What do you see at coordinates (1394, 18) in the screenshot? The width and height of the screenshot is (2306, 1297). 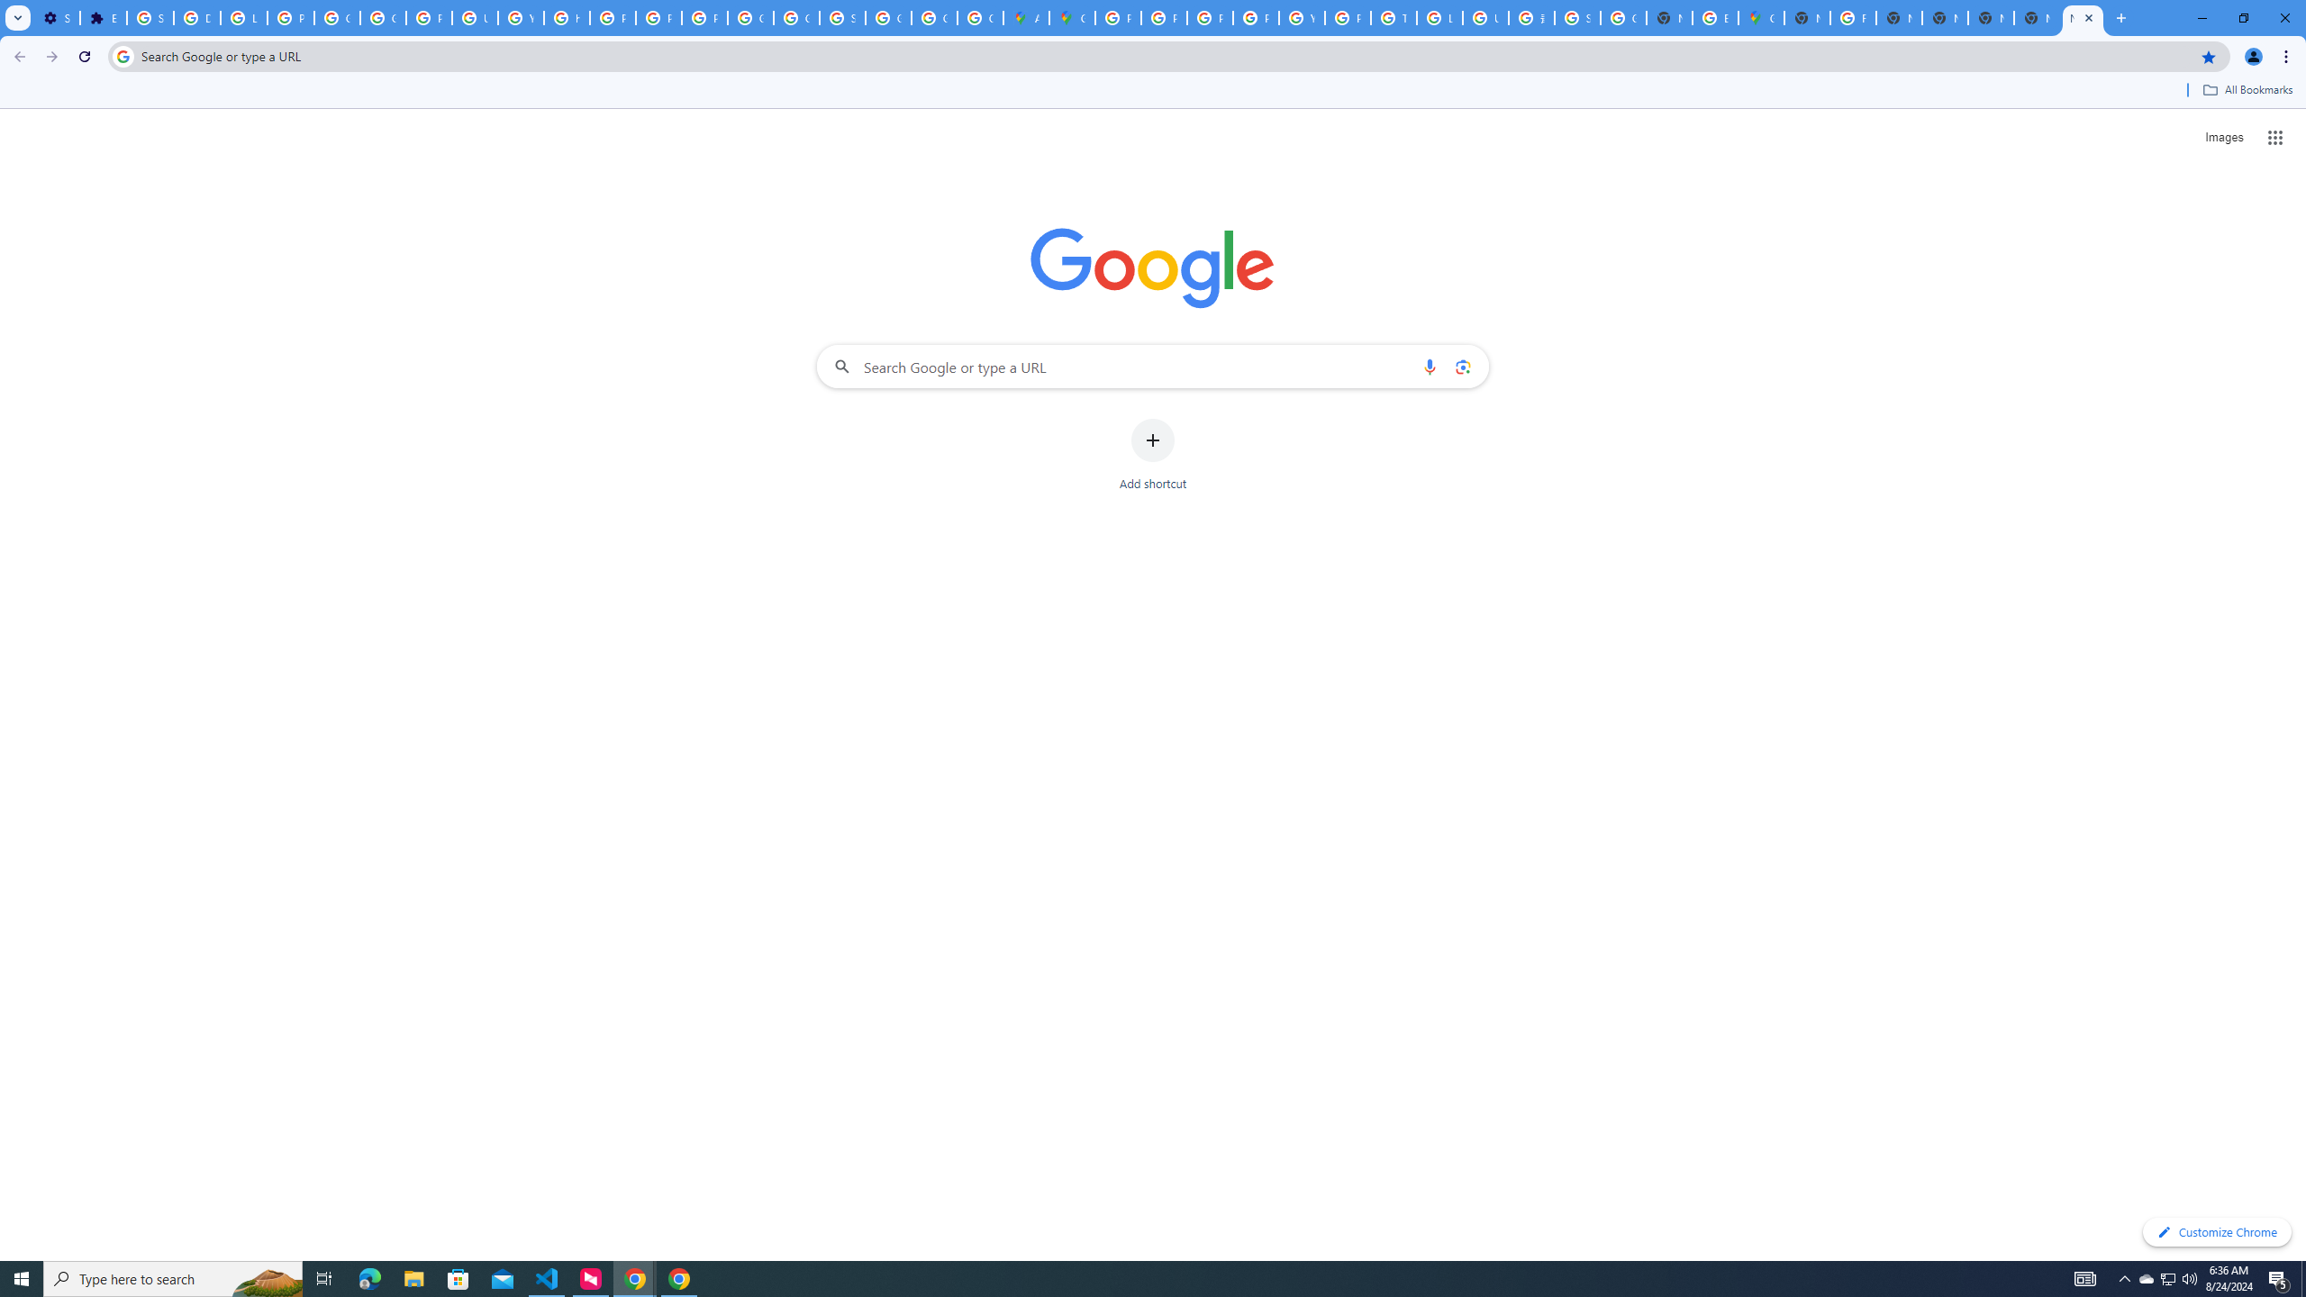 I see `Tips & tricks for Chrome - Google Chrome Help` at bounding box center [1394, 18].